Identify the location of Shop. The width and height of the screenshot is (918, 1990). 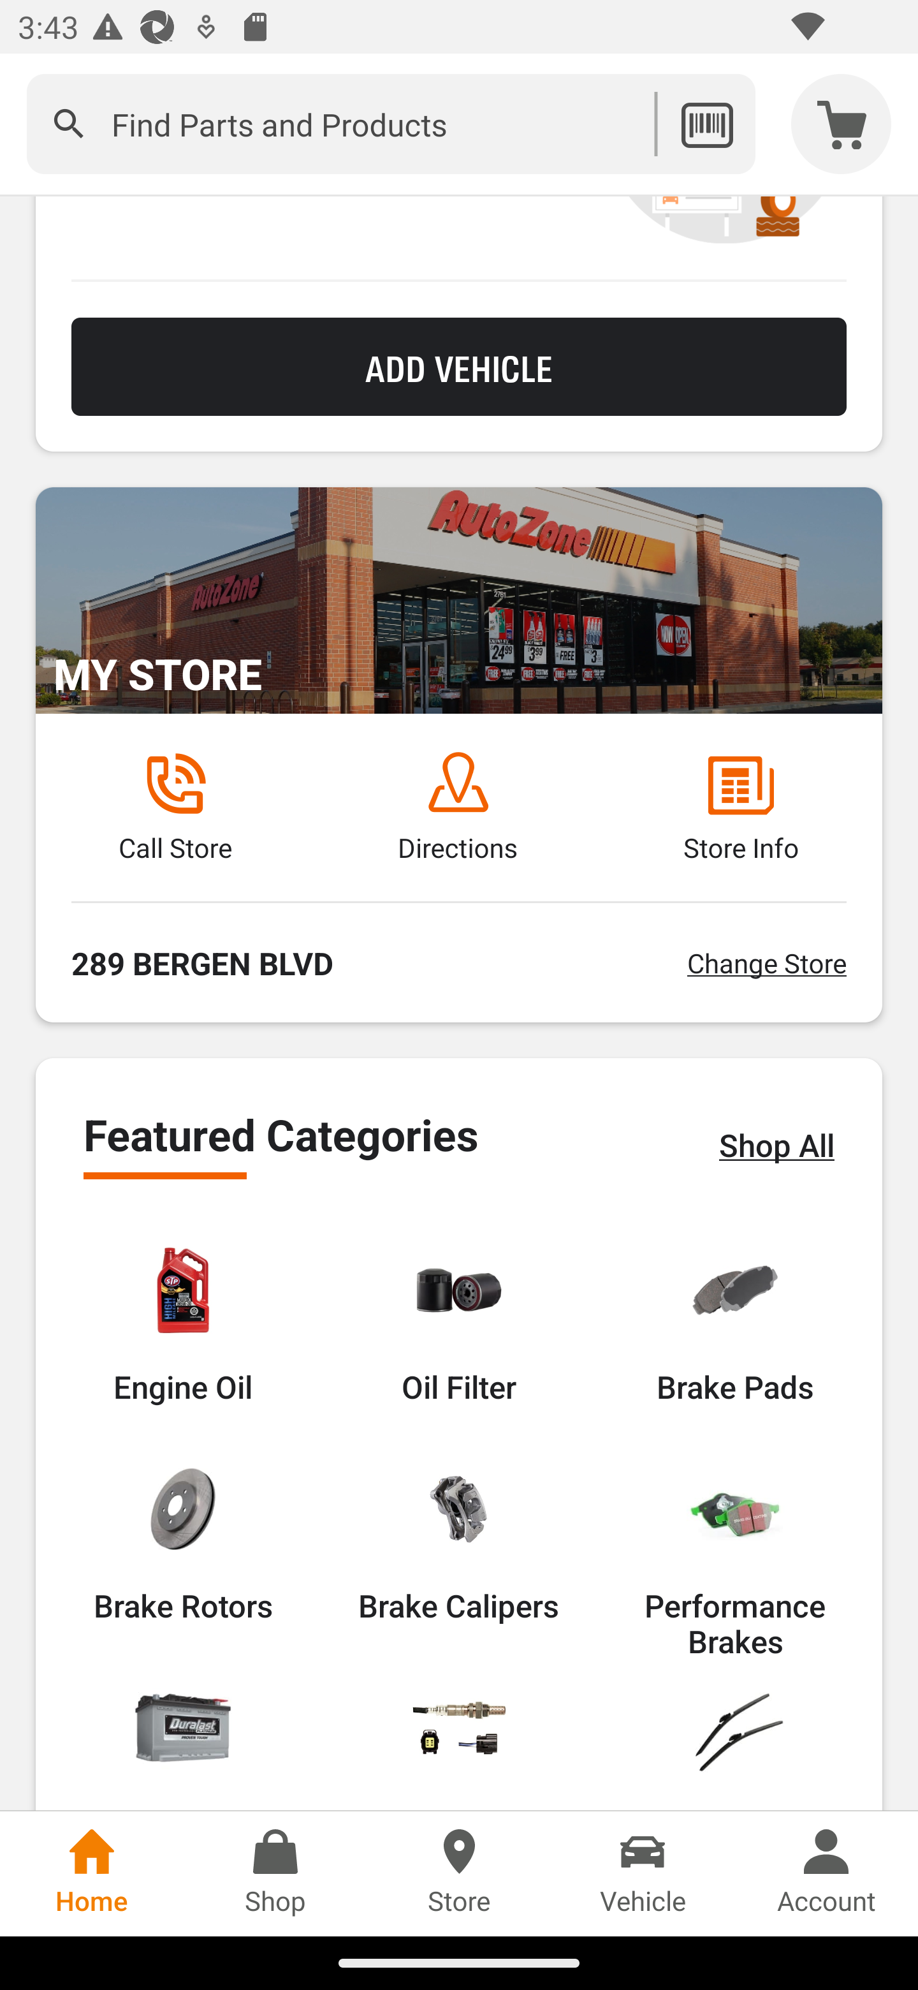
(275, 1873).